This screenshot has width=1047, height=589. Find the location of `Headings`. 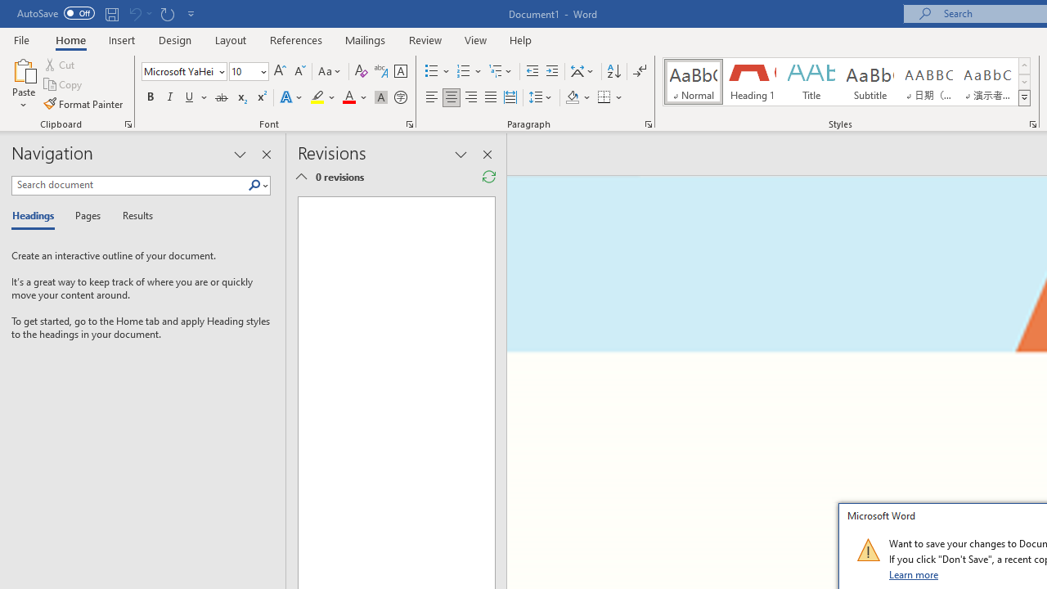

Headings is located at coordinates (37, 216).